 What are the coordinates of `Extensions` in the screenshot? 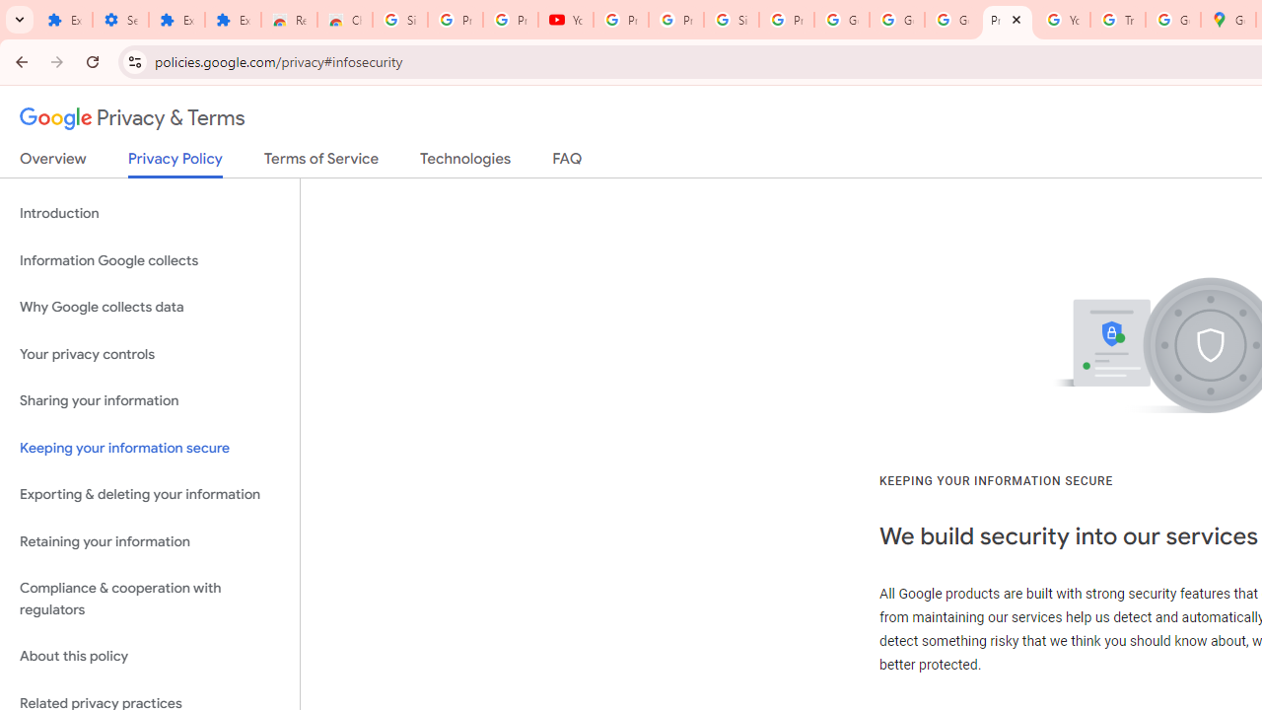 It's located at (64, 20).